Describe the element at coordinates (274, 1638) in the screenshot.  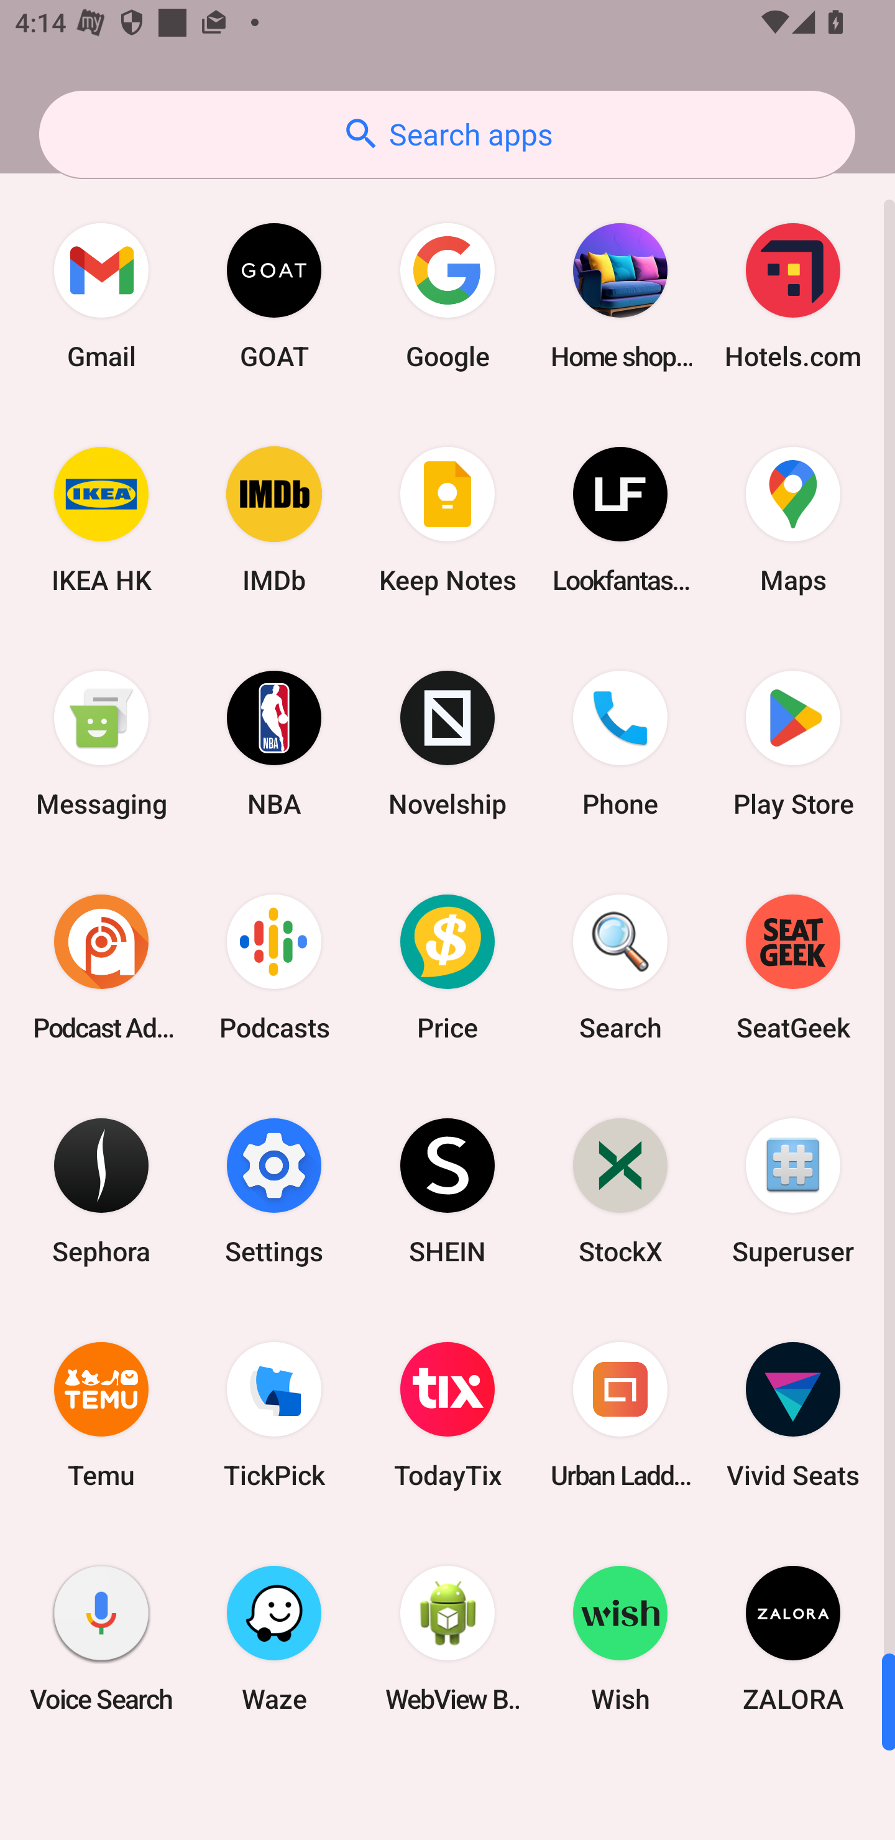
I see `Waze` at that location.